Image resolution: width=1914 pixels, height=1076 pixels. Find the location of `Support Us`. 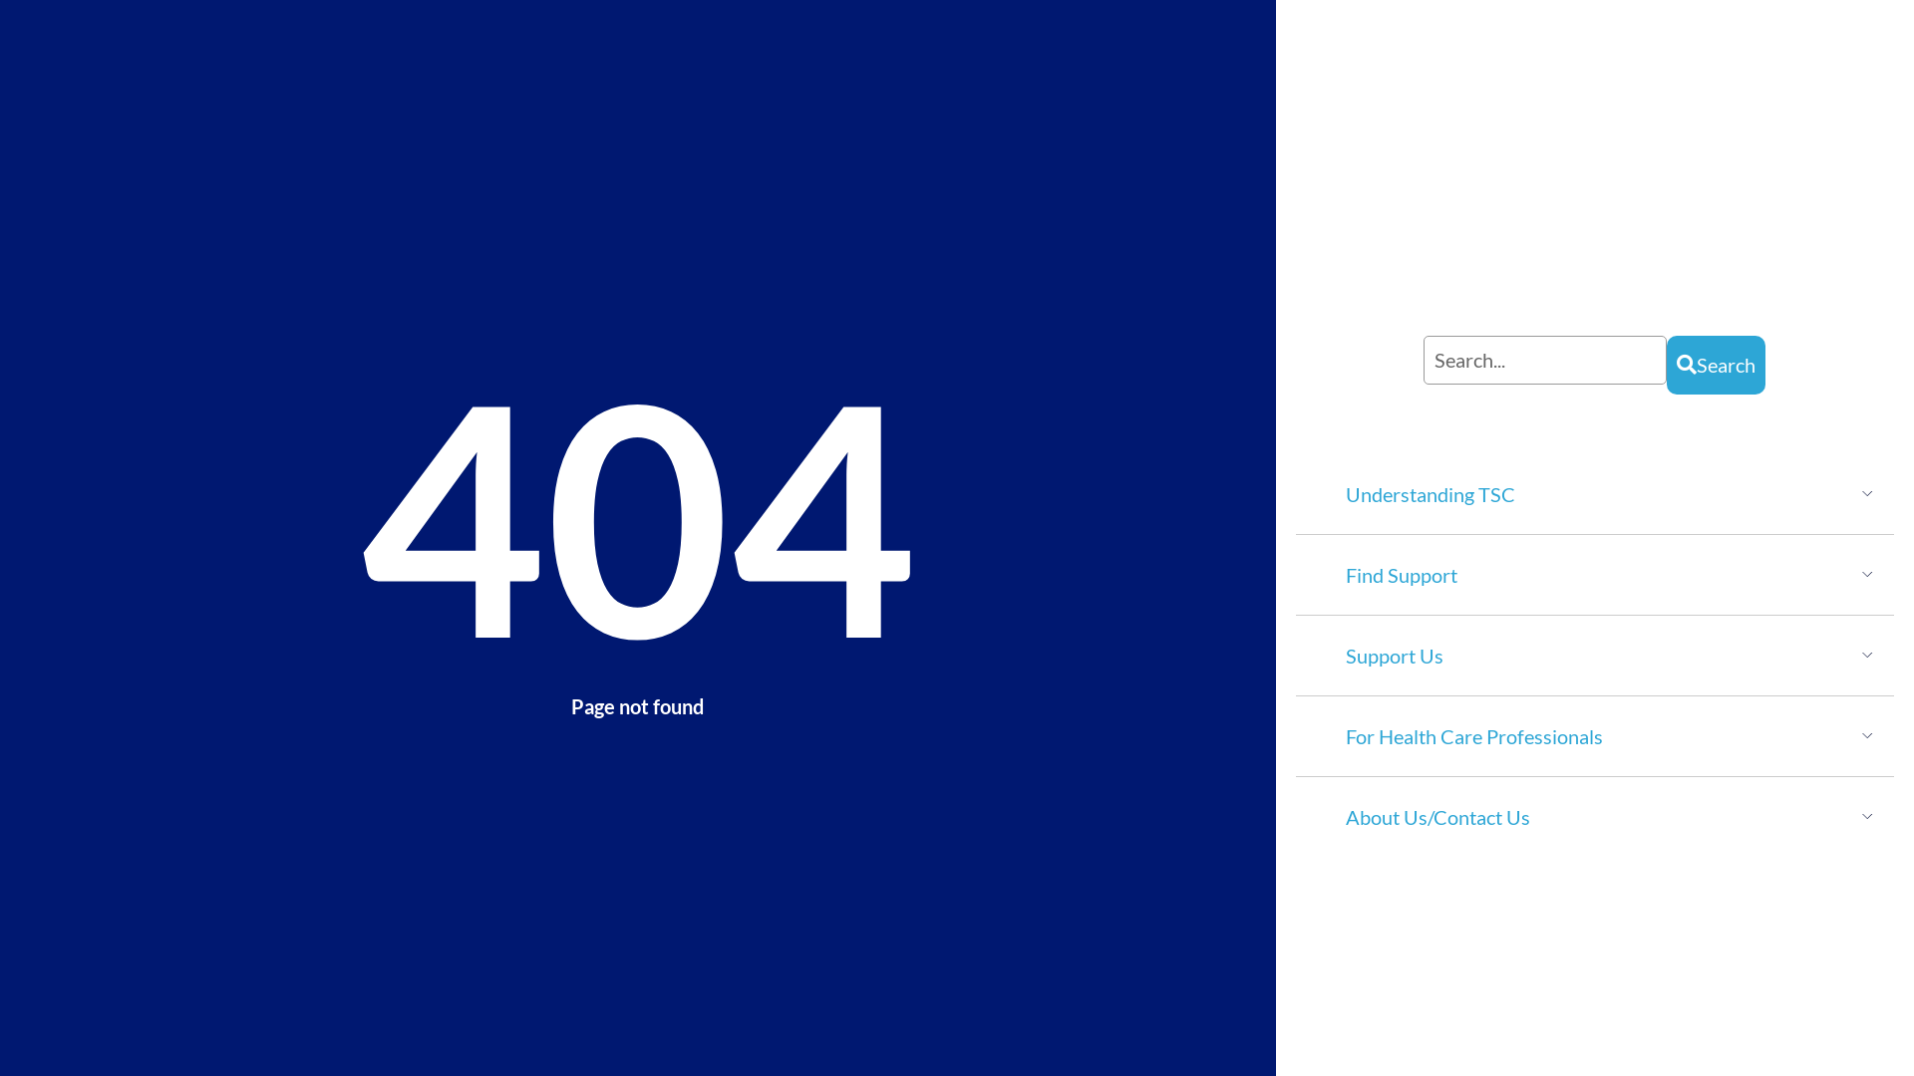

Support Us is located at coordinates (1395, 656).